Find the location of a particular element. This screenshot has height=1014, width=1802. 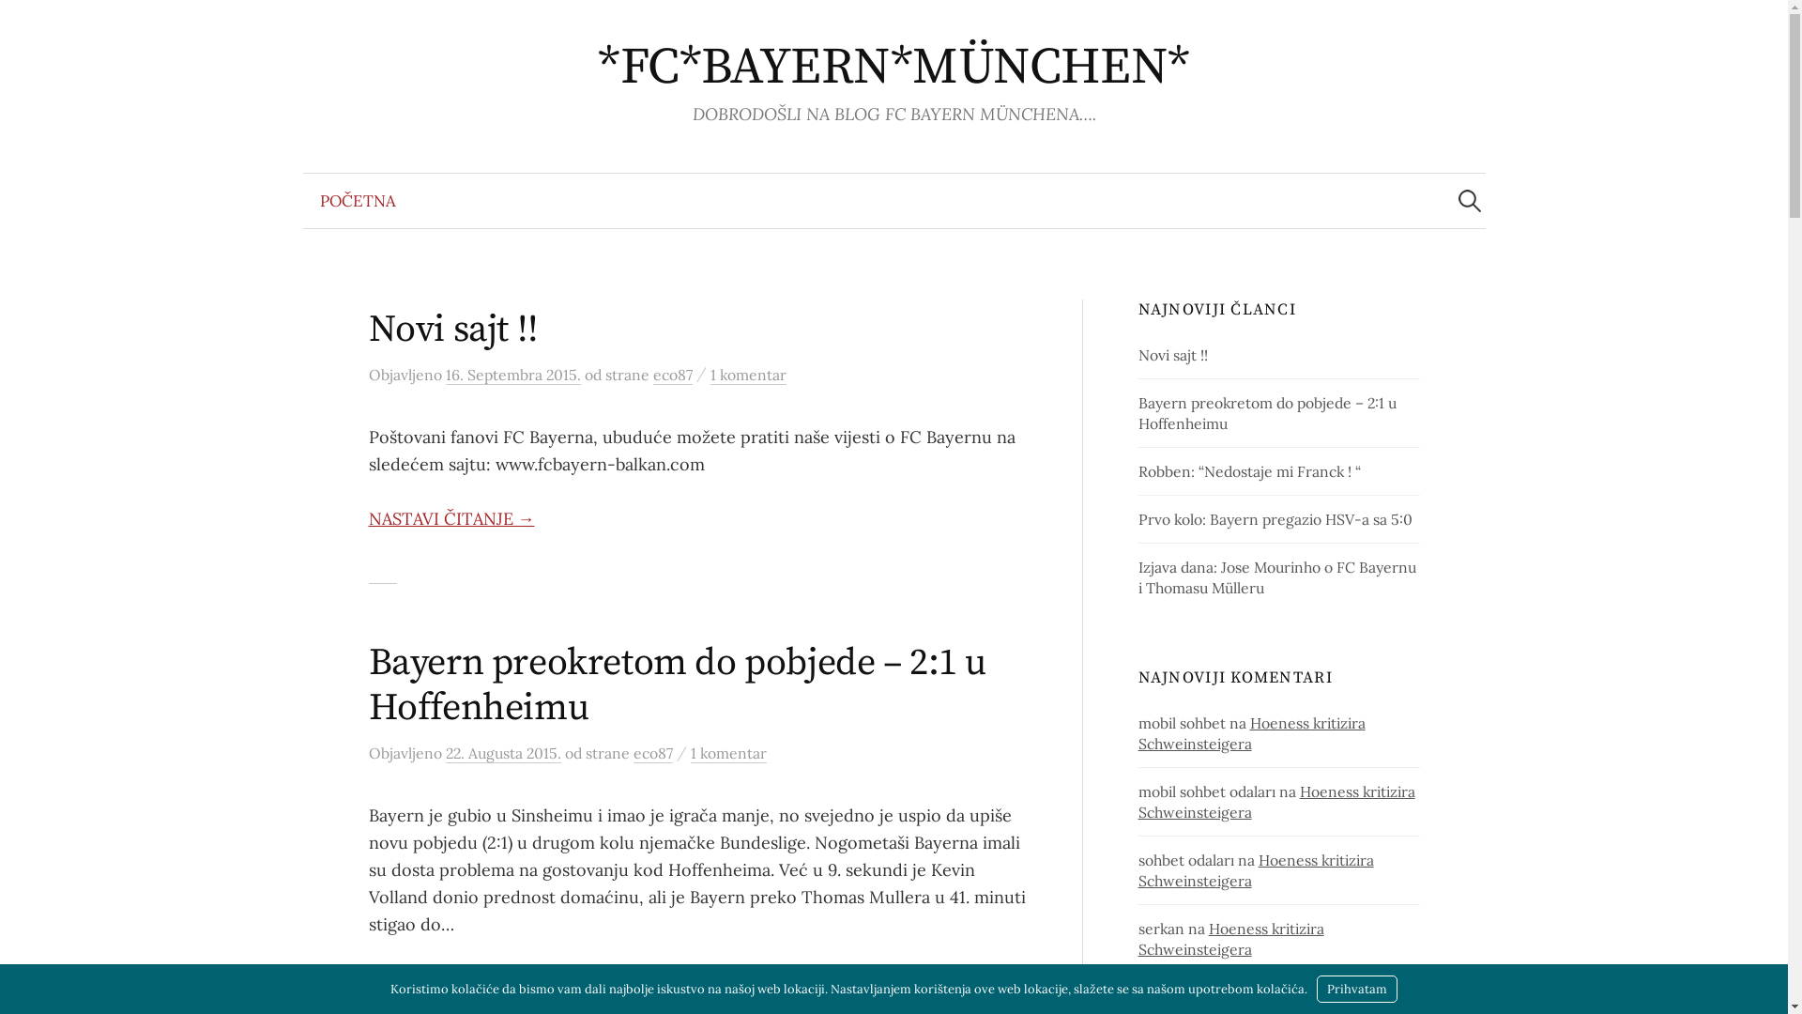

16. Septembra 2015. is located at coordinates (512, 376).